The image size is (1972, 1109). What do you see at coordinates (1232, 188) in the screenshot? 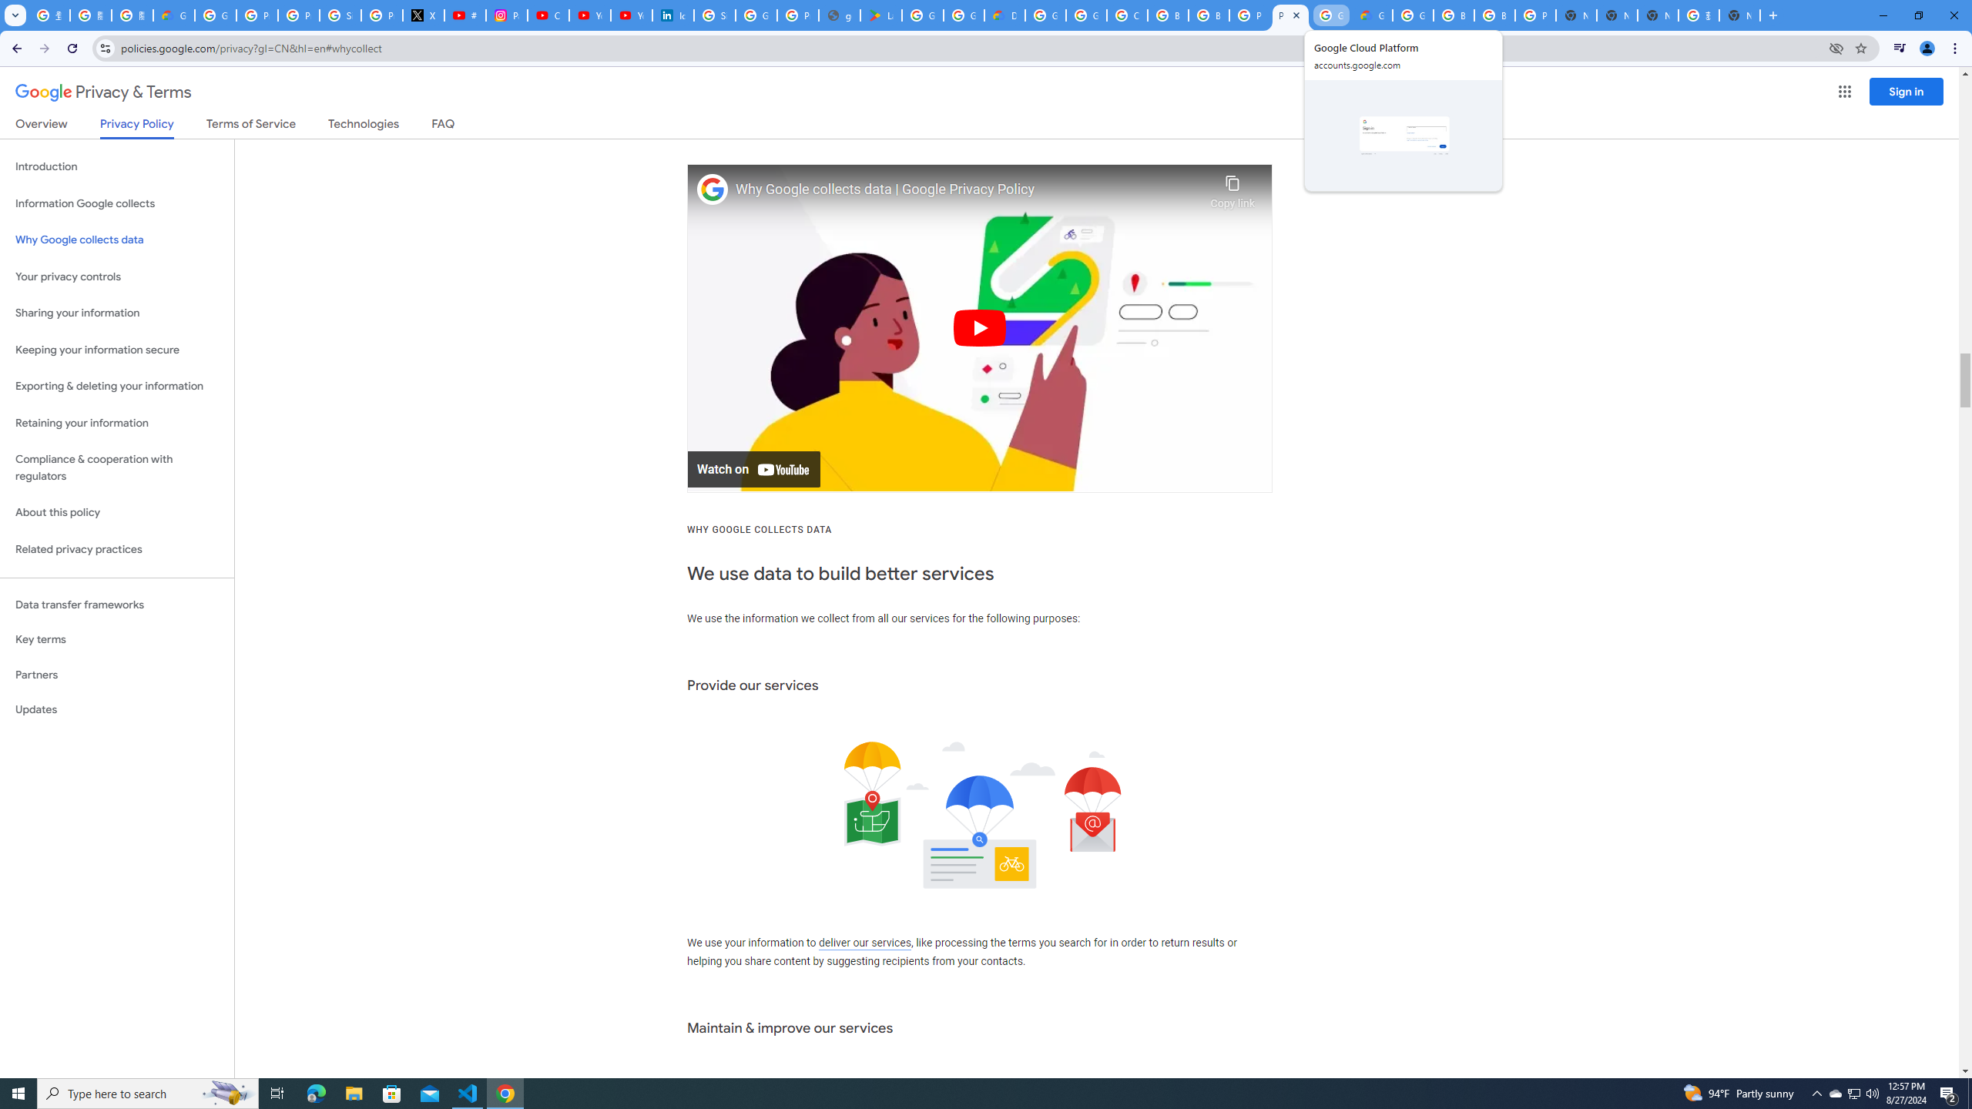
I see `Copy link` at bounding box center [1232, 188].